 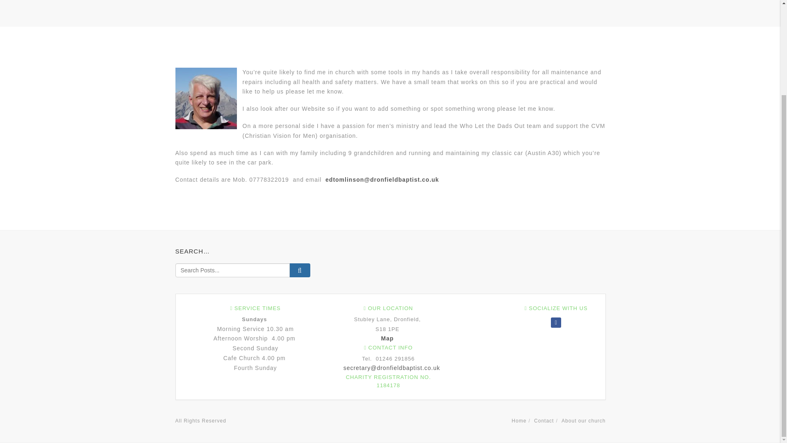 I want to click on Home, so click(x=519, y=421).